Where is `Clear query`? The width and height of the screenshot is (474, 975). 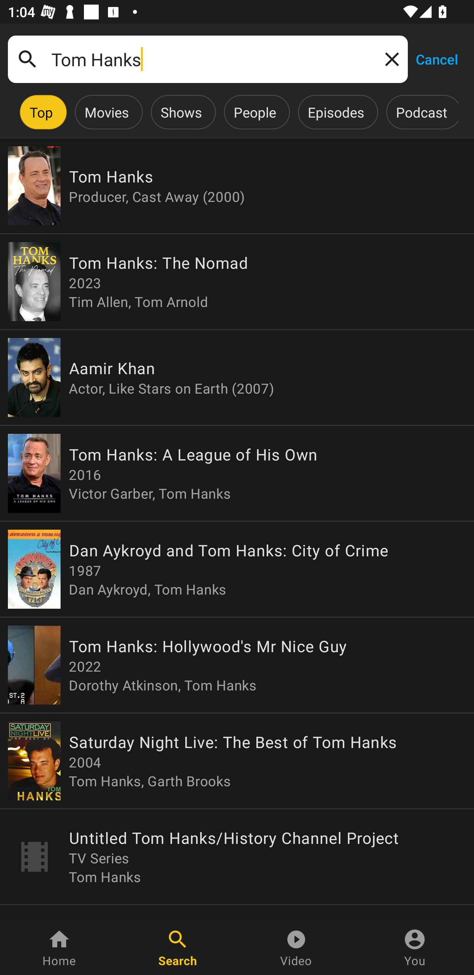 Clear query is located at coordinates (390, 59).